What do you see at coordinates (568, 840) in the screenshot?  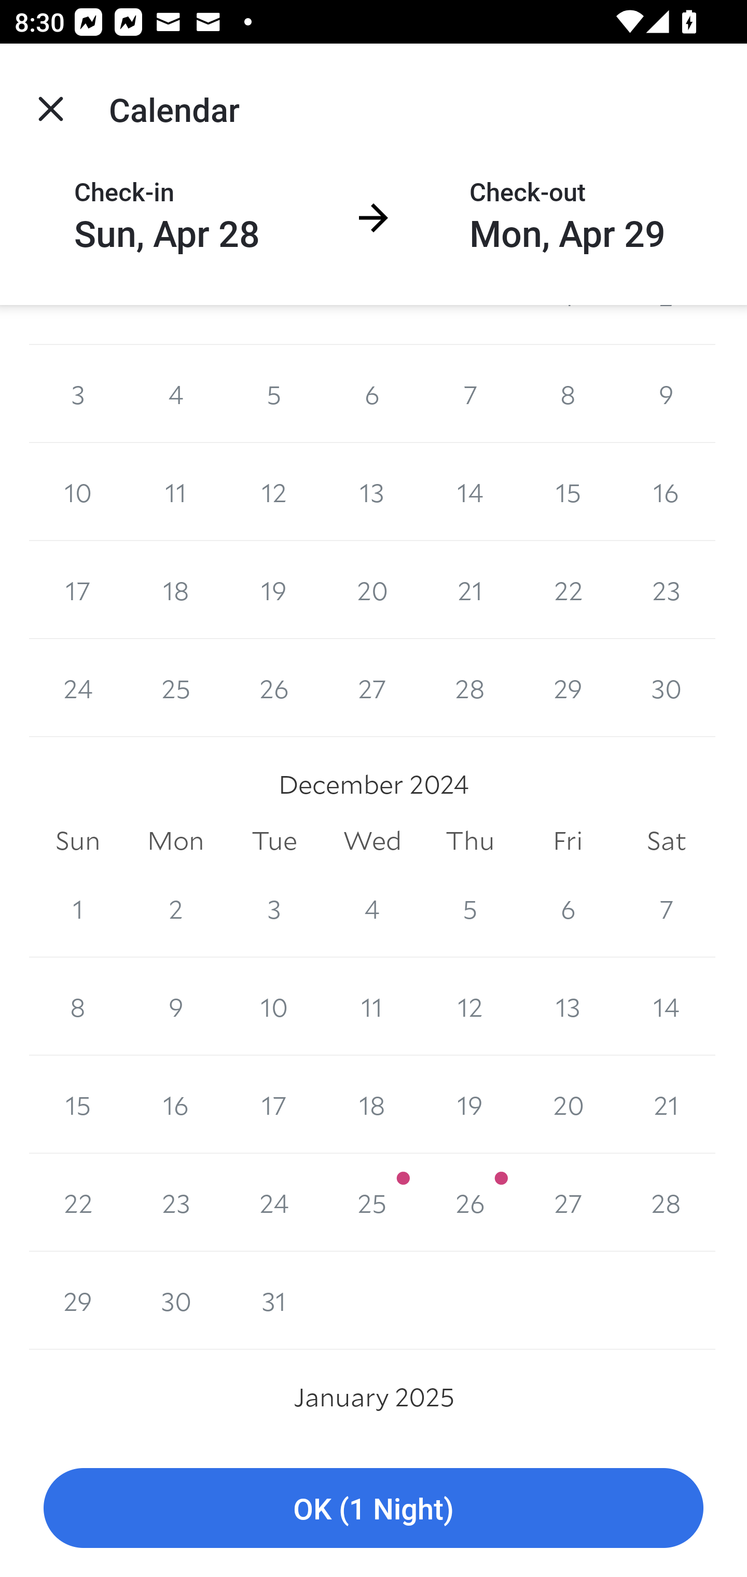 I see `Fri` at bounding box center [568, 840].